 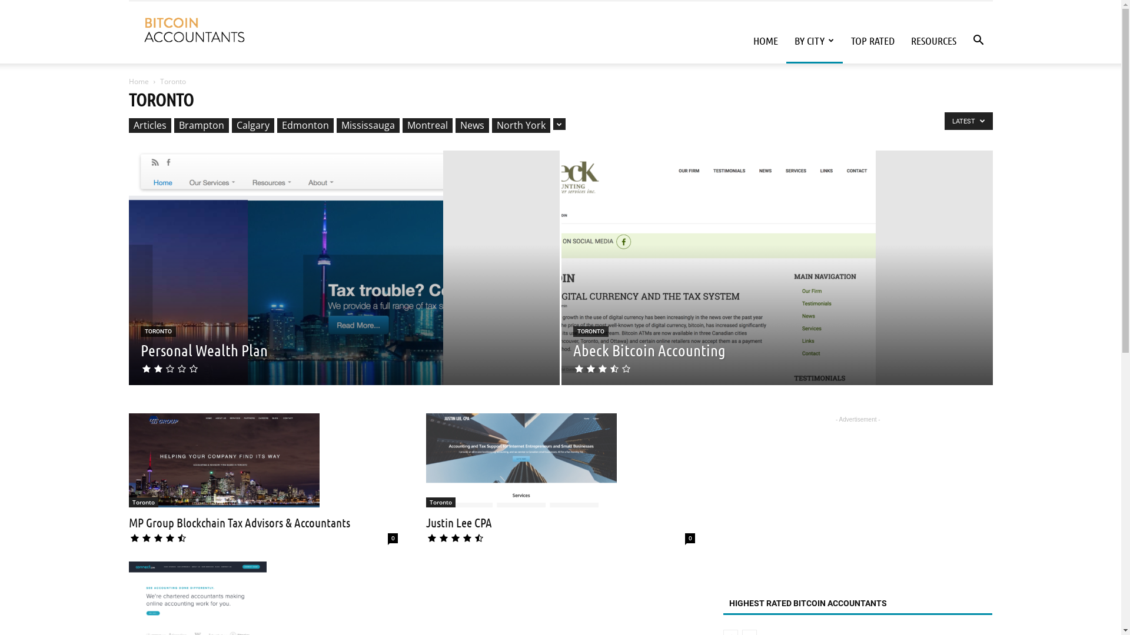 I want to click on Justin Lee CPA, so click(x=521, y=460).